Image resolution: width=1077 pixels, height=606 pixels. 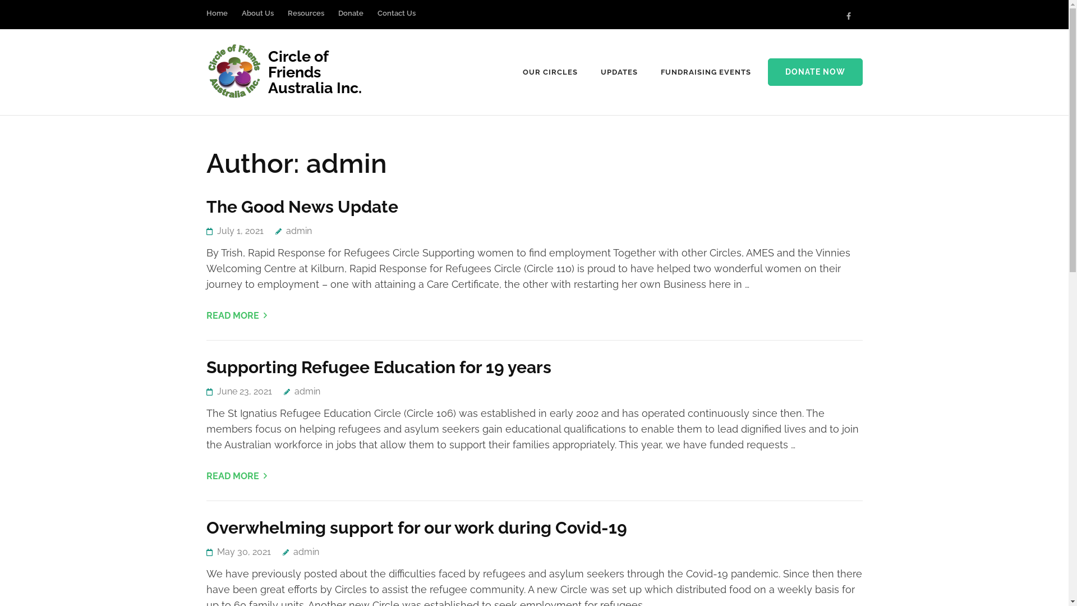 What do you see at coordinates (257, 19) in the screenshot?
I see `About Us` at bounding box center [257, 19].